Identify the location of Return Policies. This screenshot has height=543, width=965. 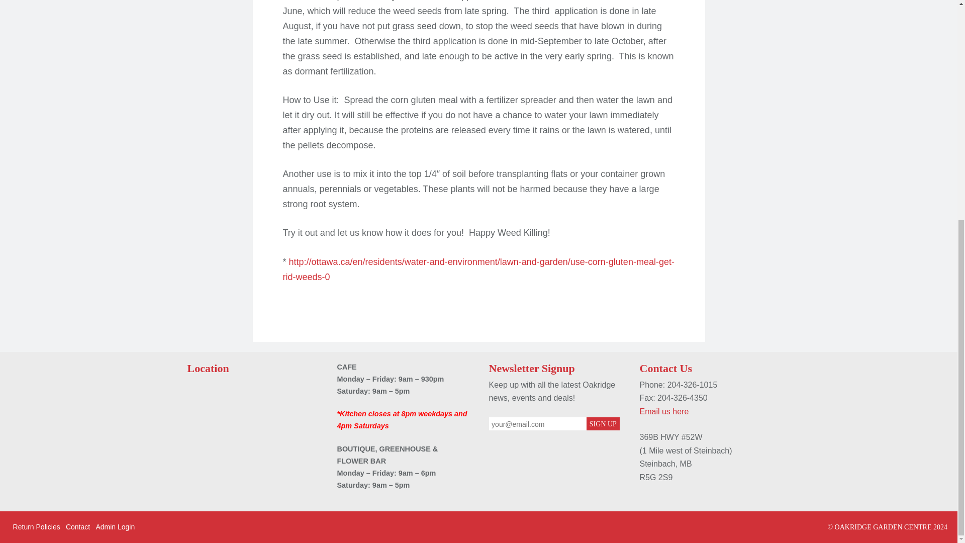
(36, 527).